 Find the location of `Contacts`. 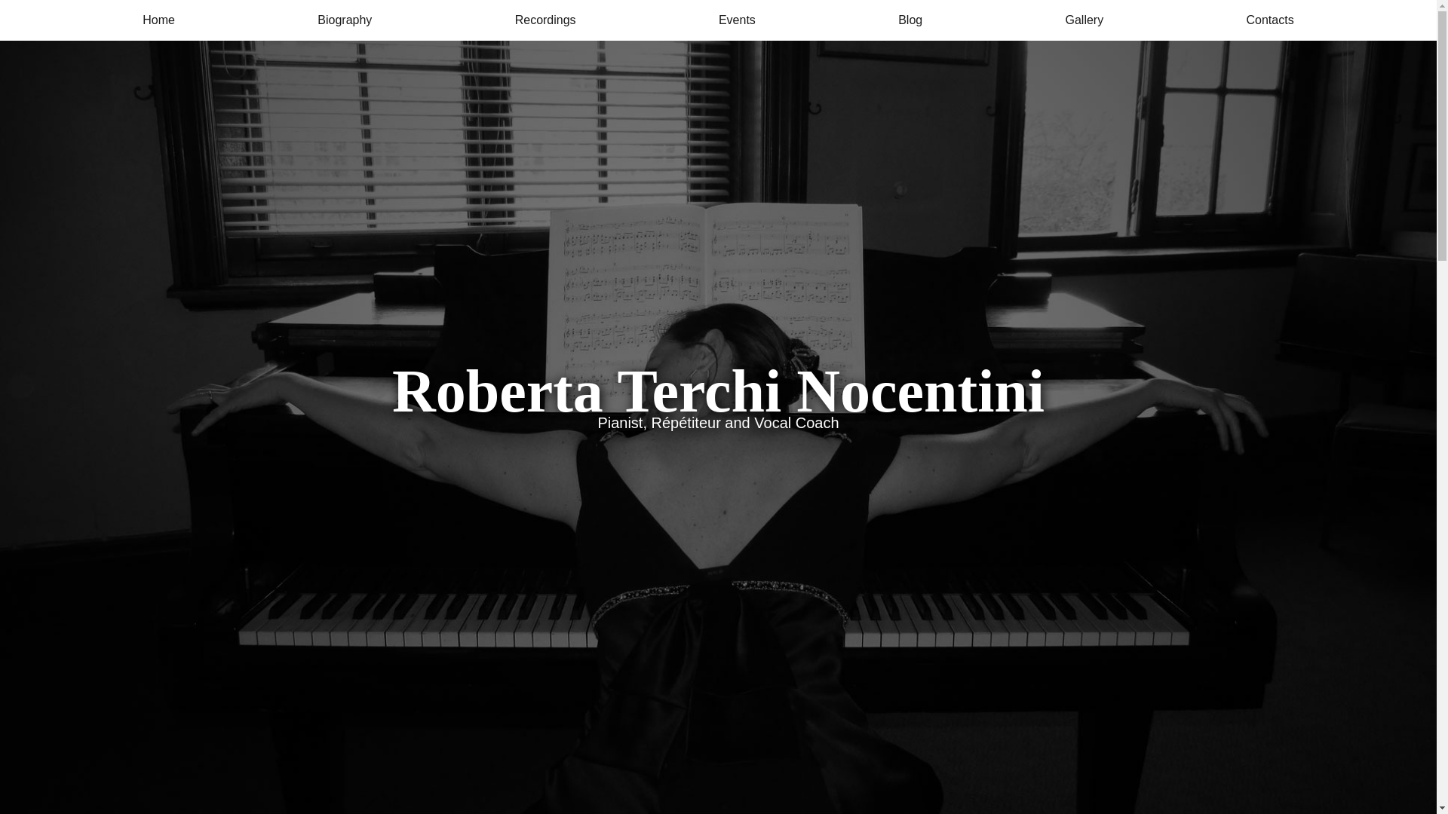

Contacts is located at coordinates (1269, 20).